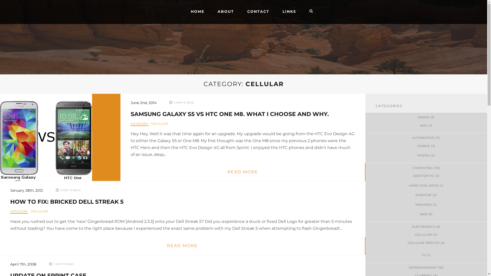 The width and height of the screenshot is (491, 276). Describe the element at coordinates (182, 246) in the screenshot. I see `READ MORE` at that location.